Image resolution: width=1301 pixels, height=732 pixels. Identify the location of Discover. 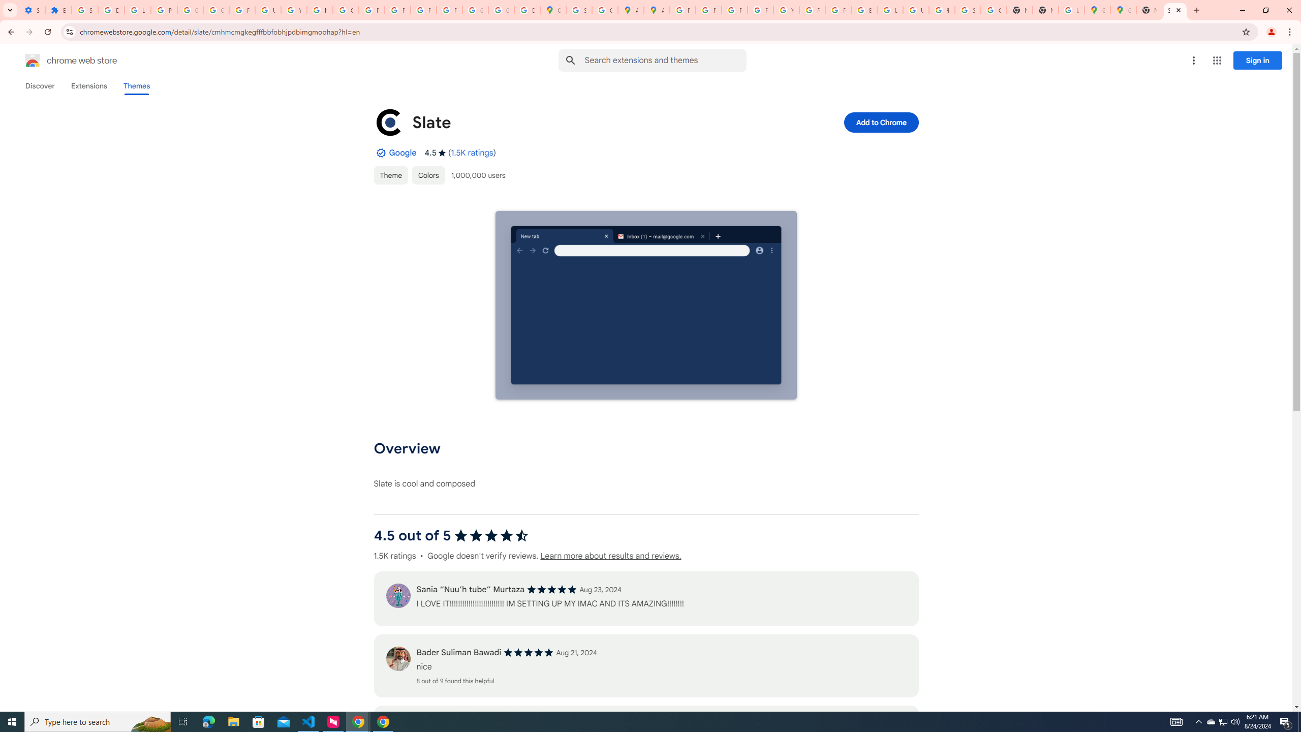
(40, 86).